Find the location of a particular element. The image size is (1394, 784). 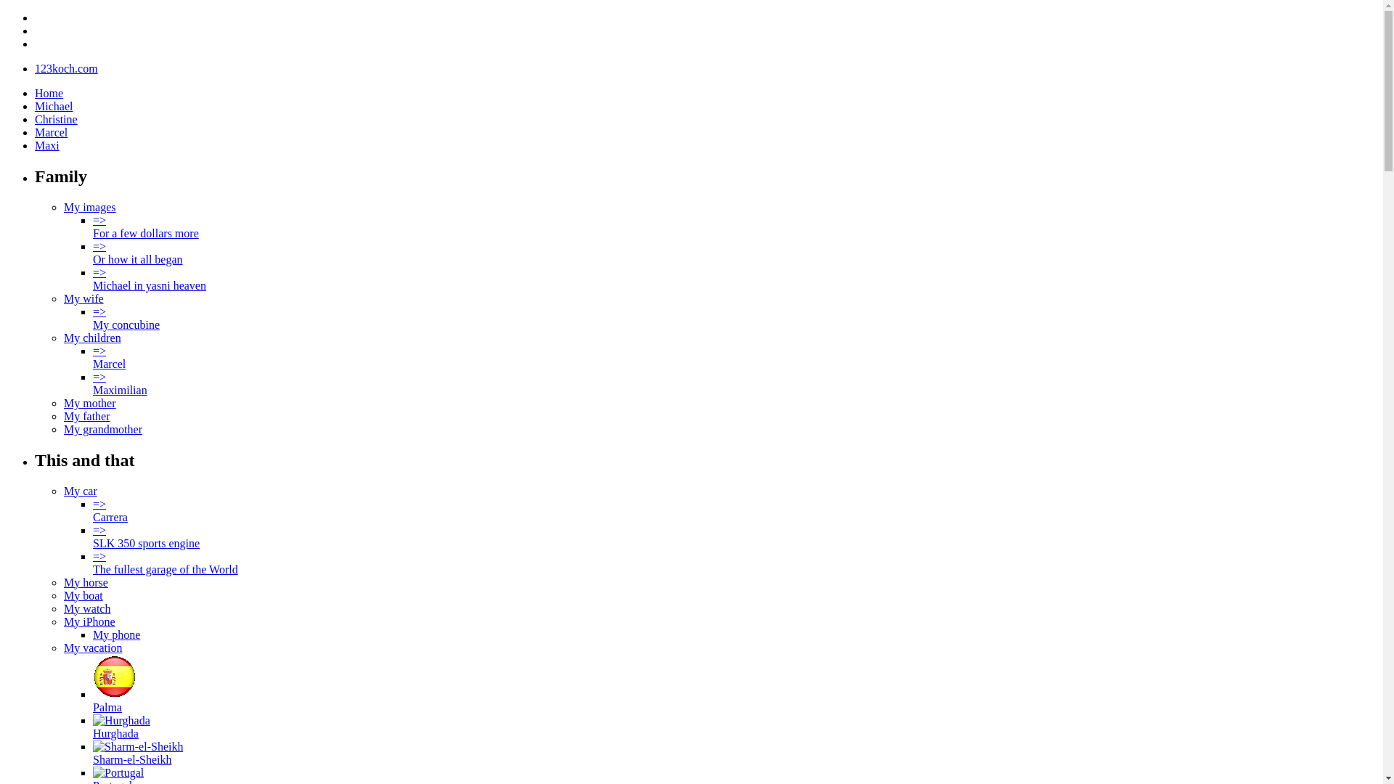

My vacation is located at coordinates (93, 648).